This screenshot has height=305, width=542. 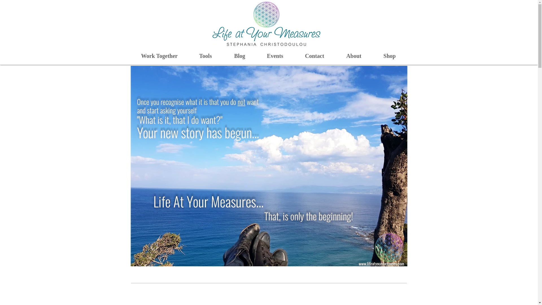 What do you see at coordinates (354, 56) in the screenshot?
I see `About` at bounding box center [354, 56].